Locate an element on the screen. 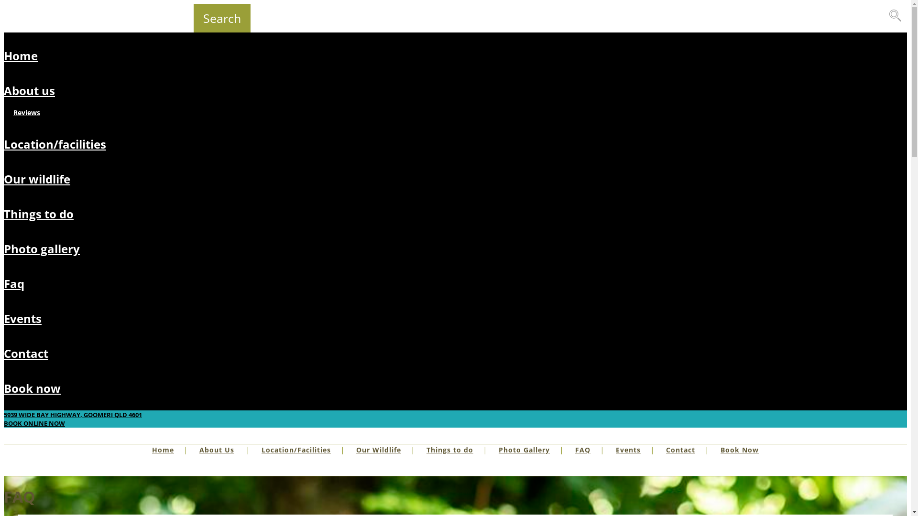 The height and width of the screenshot is (516, 918). contact is located at coordinates (26, 354).